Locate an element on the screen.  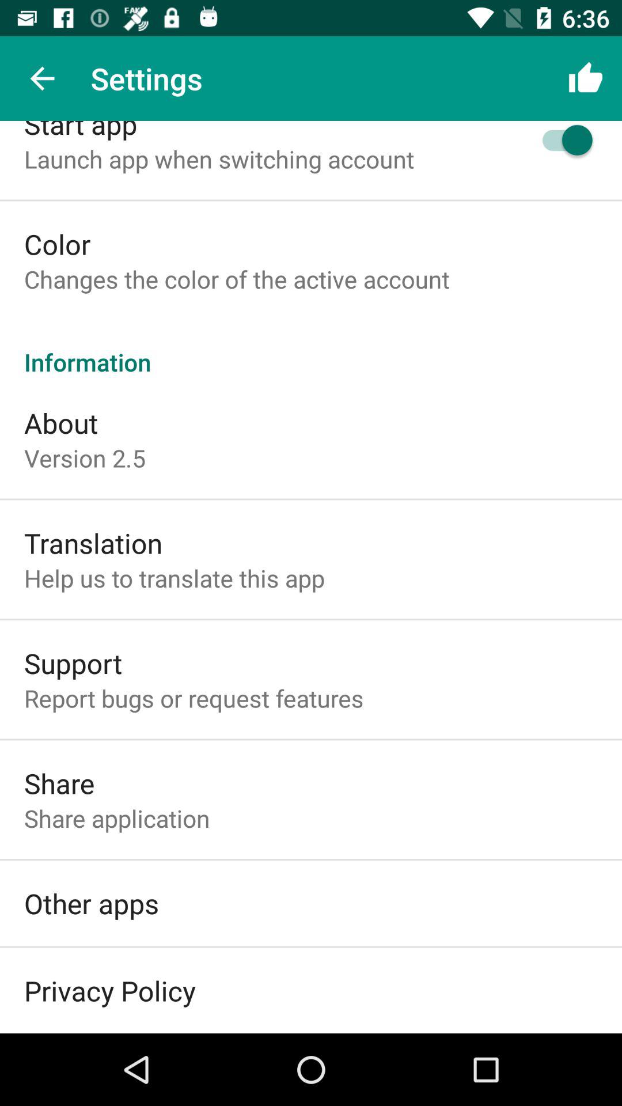
press icon below the about icon is located at coordinates (85, 457).